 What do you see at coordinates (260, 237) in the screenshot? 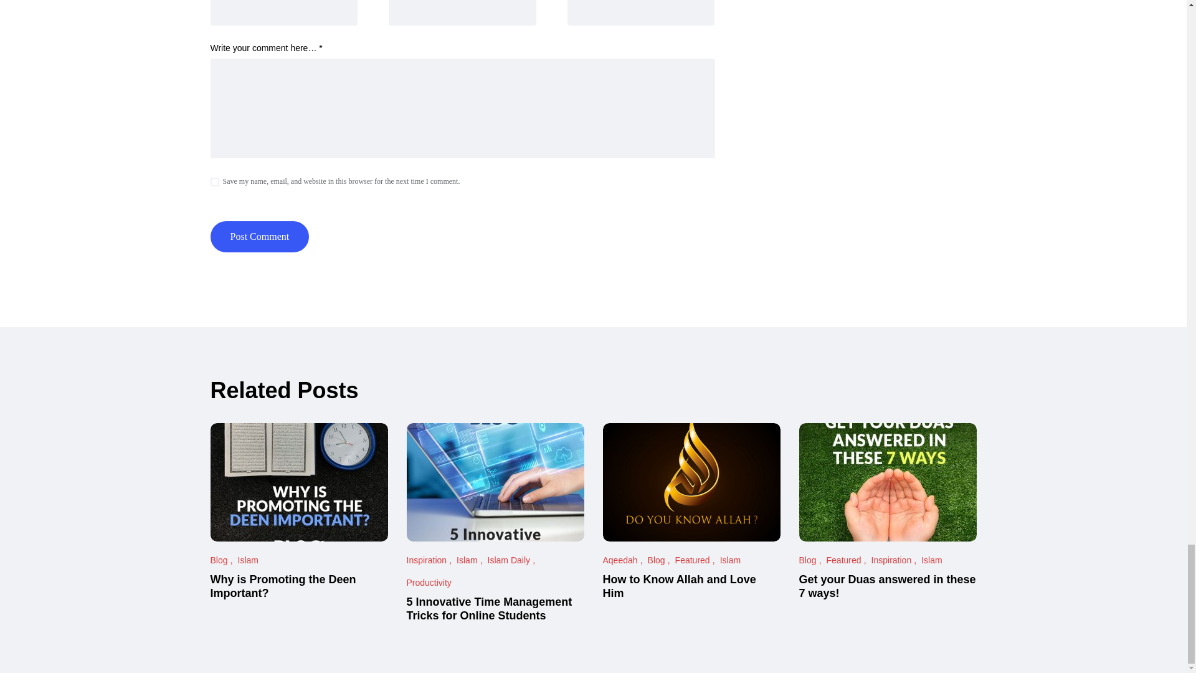
I see `Post Comment` at bounding box center [260, 237].